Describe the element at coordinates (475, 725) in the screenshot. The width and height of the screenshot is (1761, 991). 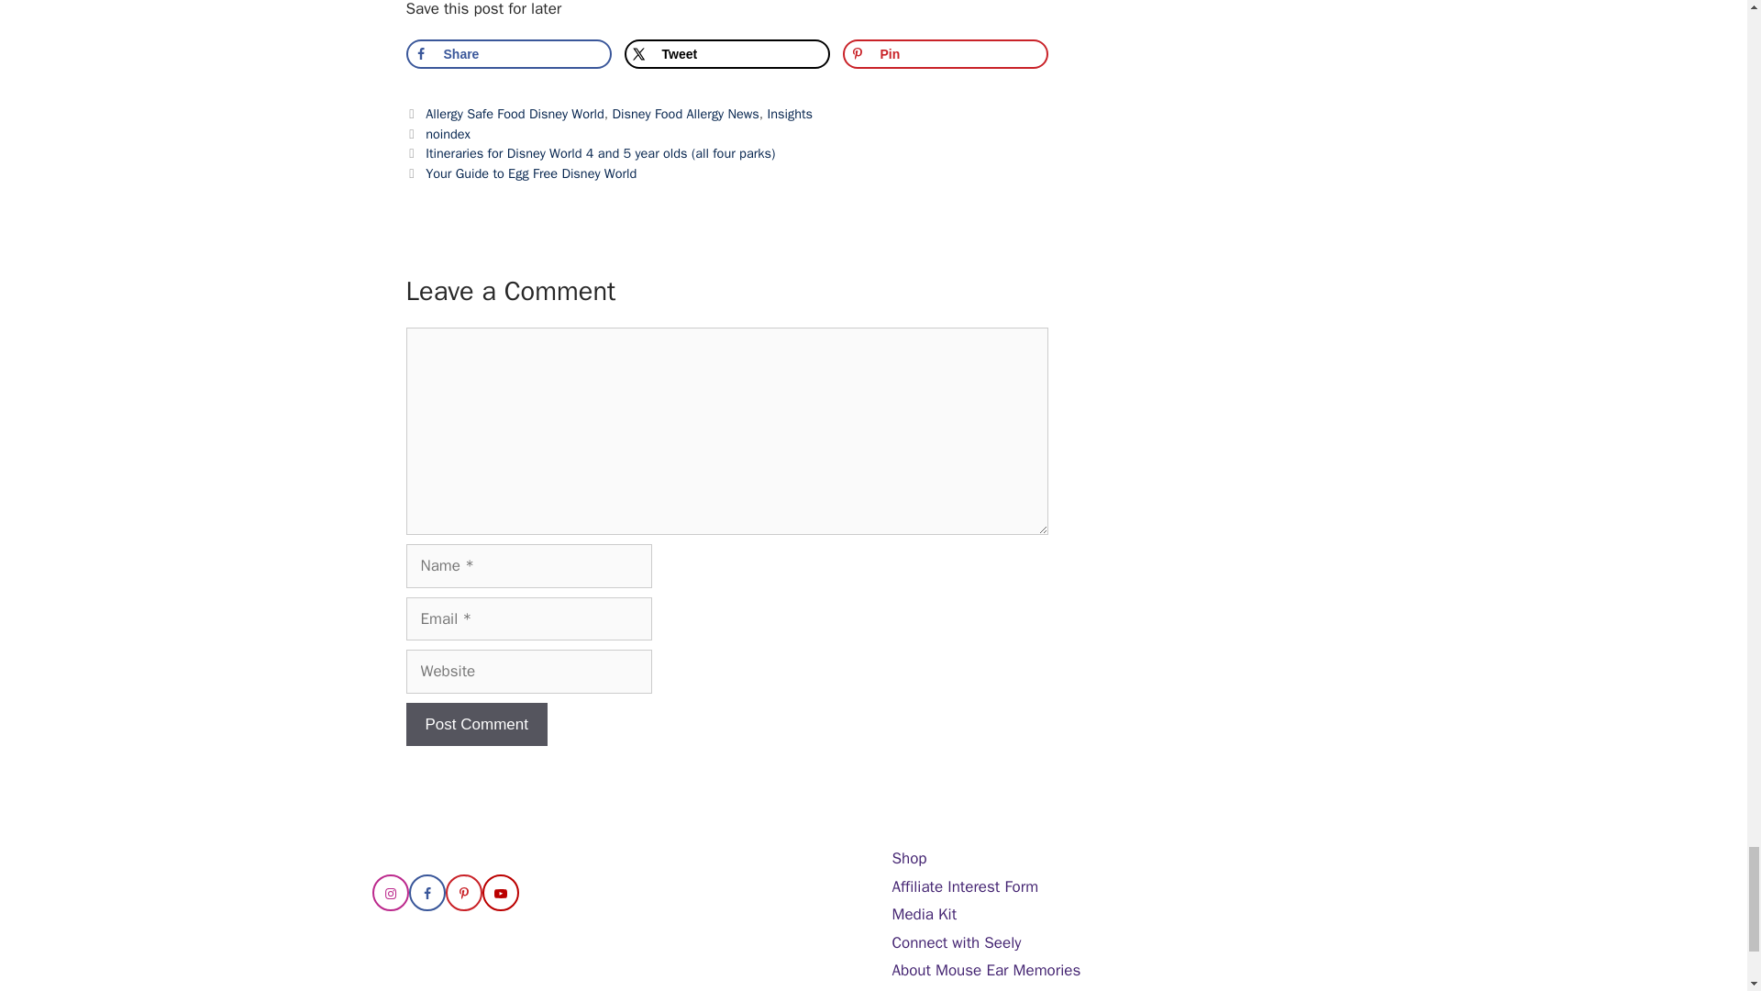
I see `Post Comment` at that location.